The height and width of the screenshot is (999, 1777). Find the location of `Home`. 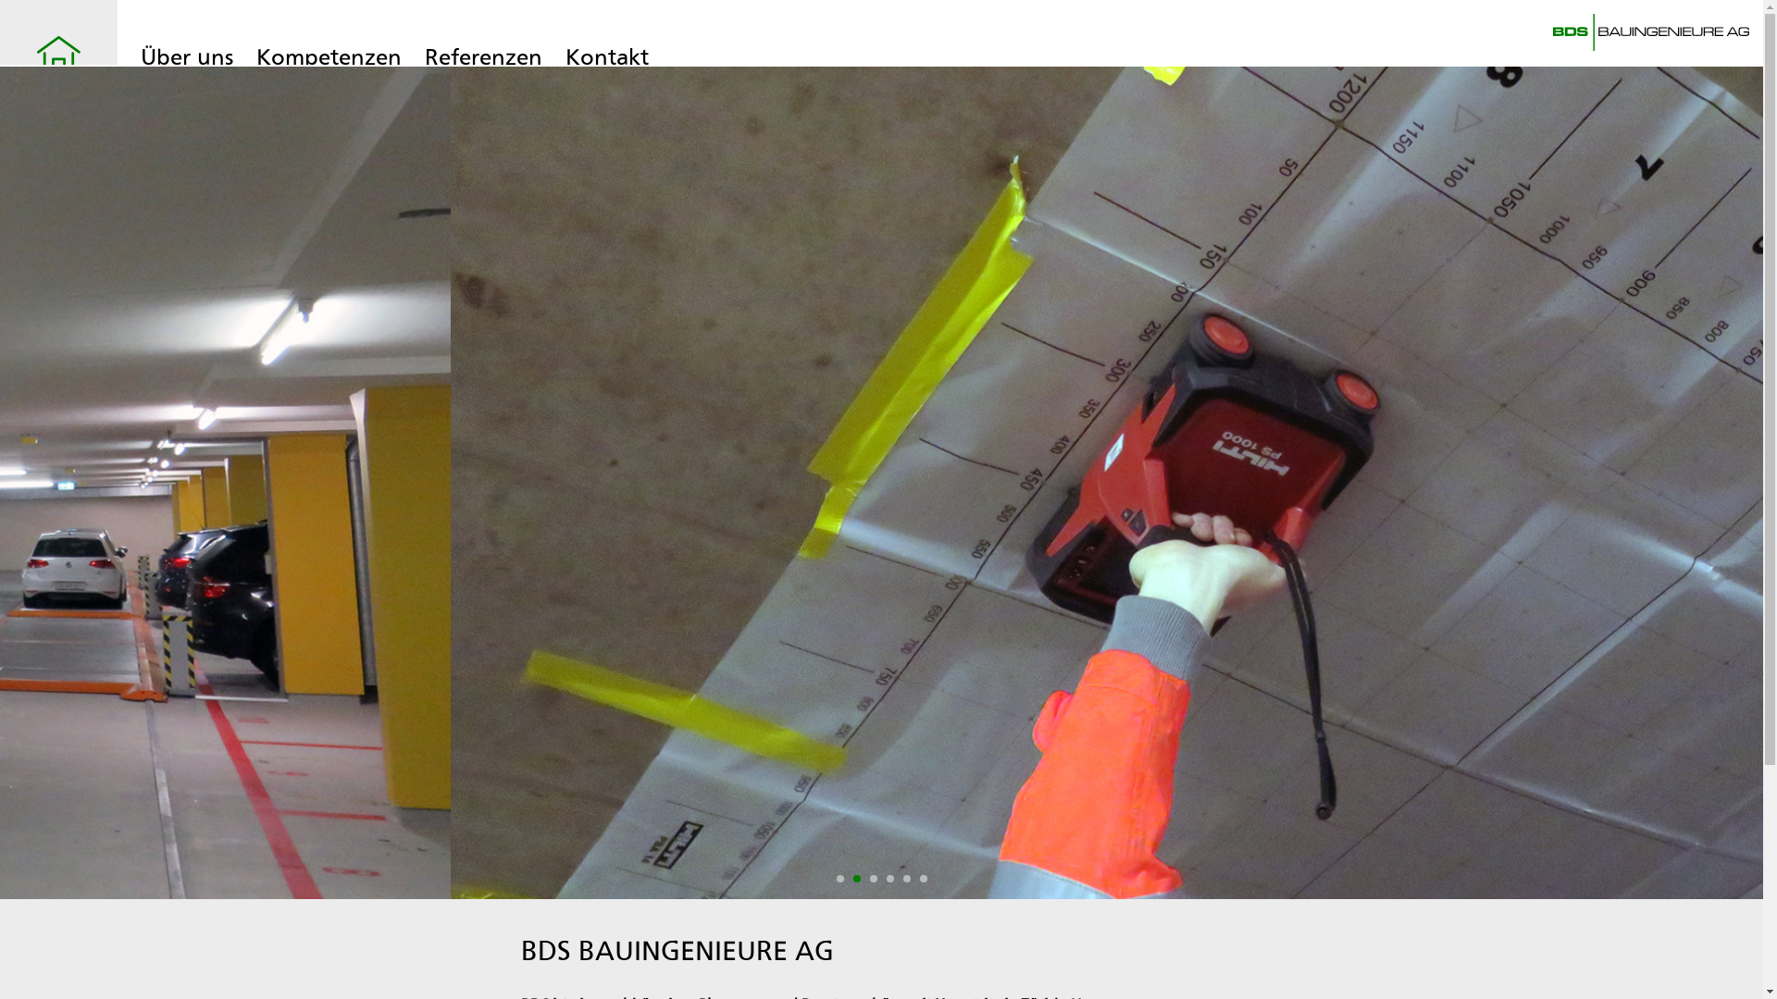

Home is located at coordinates (59, 70).